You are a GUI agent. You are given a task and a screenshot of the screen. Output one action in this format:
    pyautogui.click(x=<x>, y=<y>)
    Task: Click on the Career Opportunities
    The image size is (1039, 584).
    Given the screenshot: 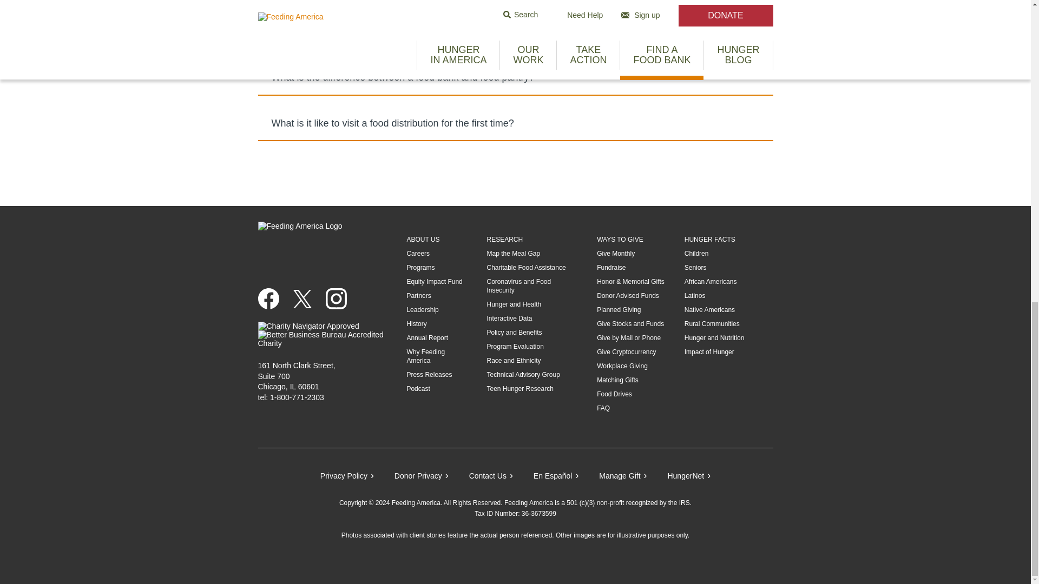 What is the action you would take?
    pyautogui.click(x=418, y=254)
    